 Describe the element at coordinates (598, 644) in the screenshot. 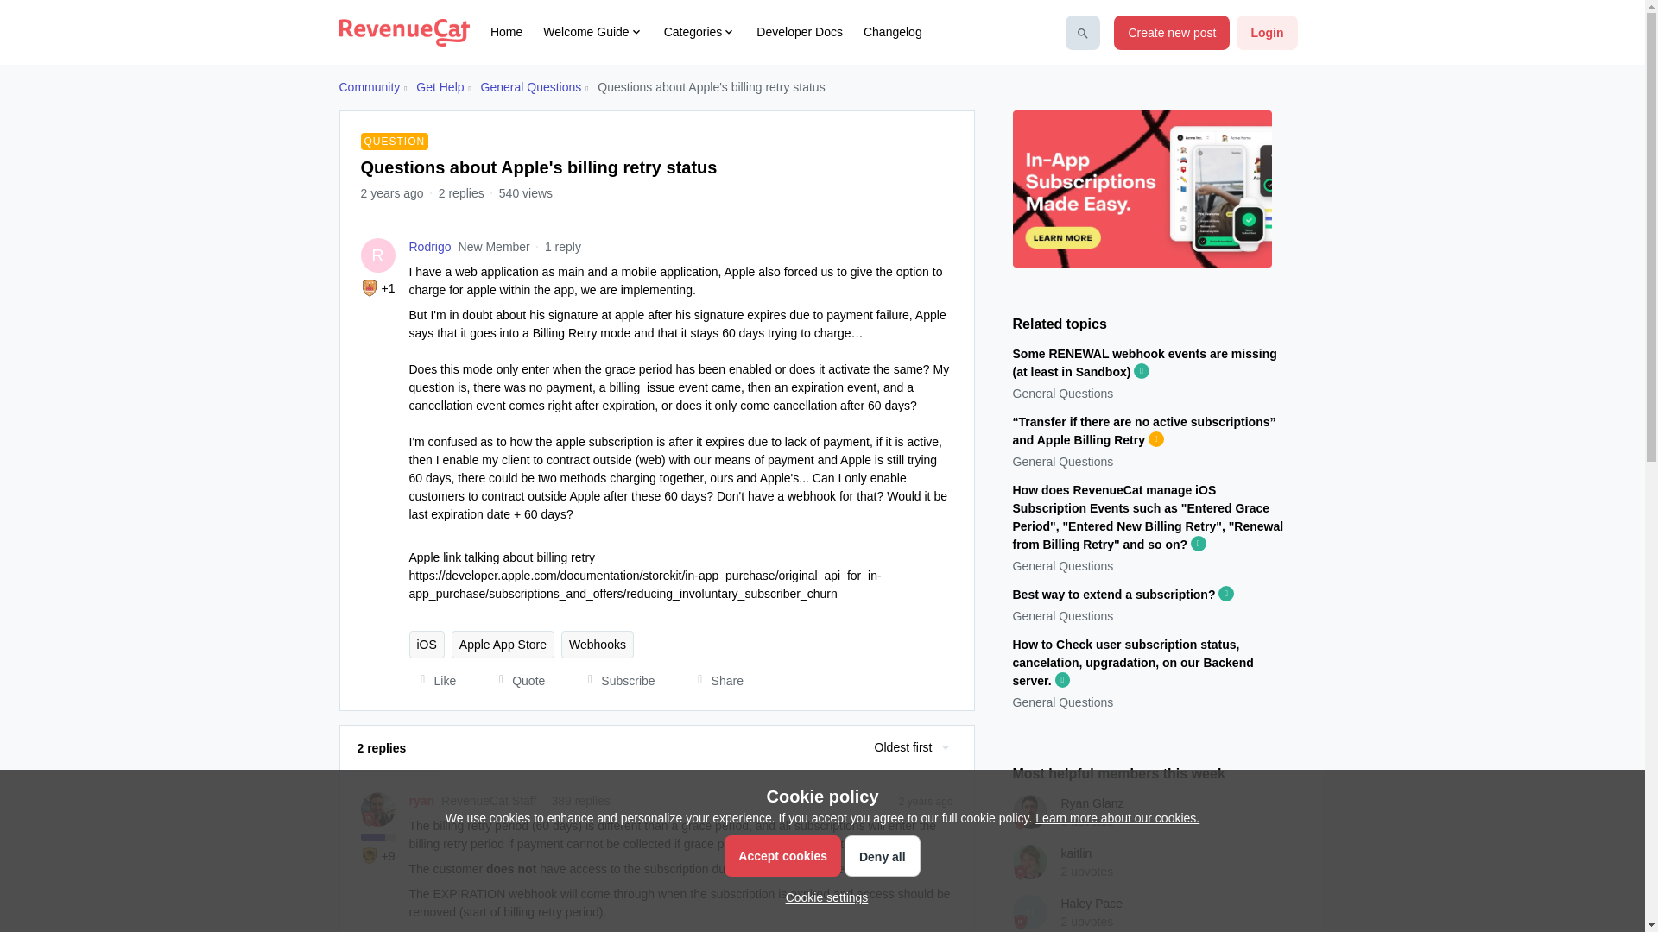

I see `Webhooks` at that location.